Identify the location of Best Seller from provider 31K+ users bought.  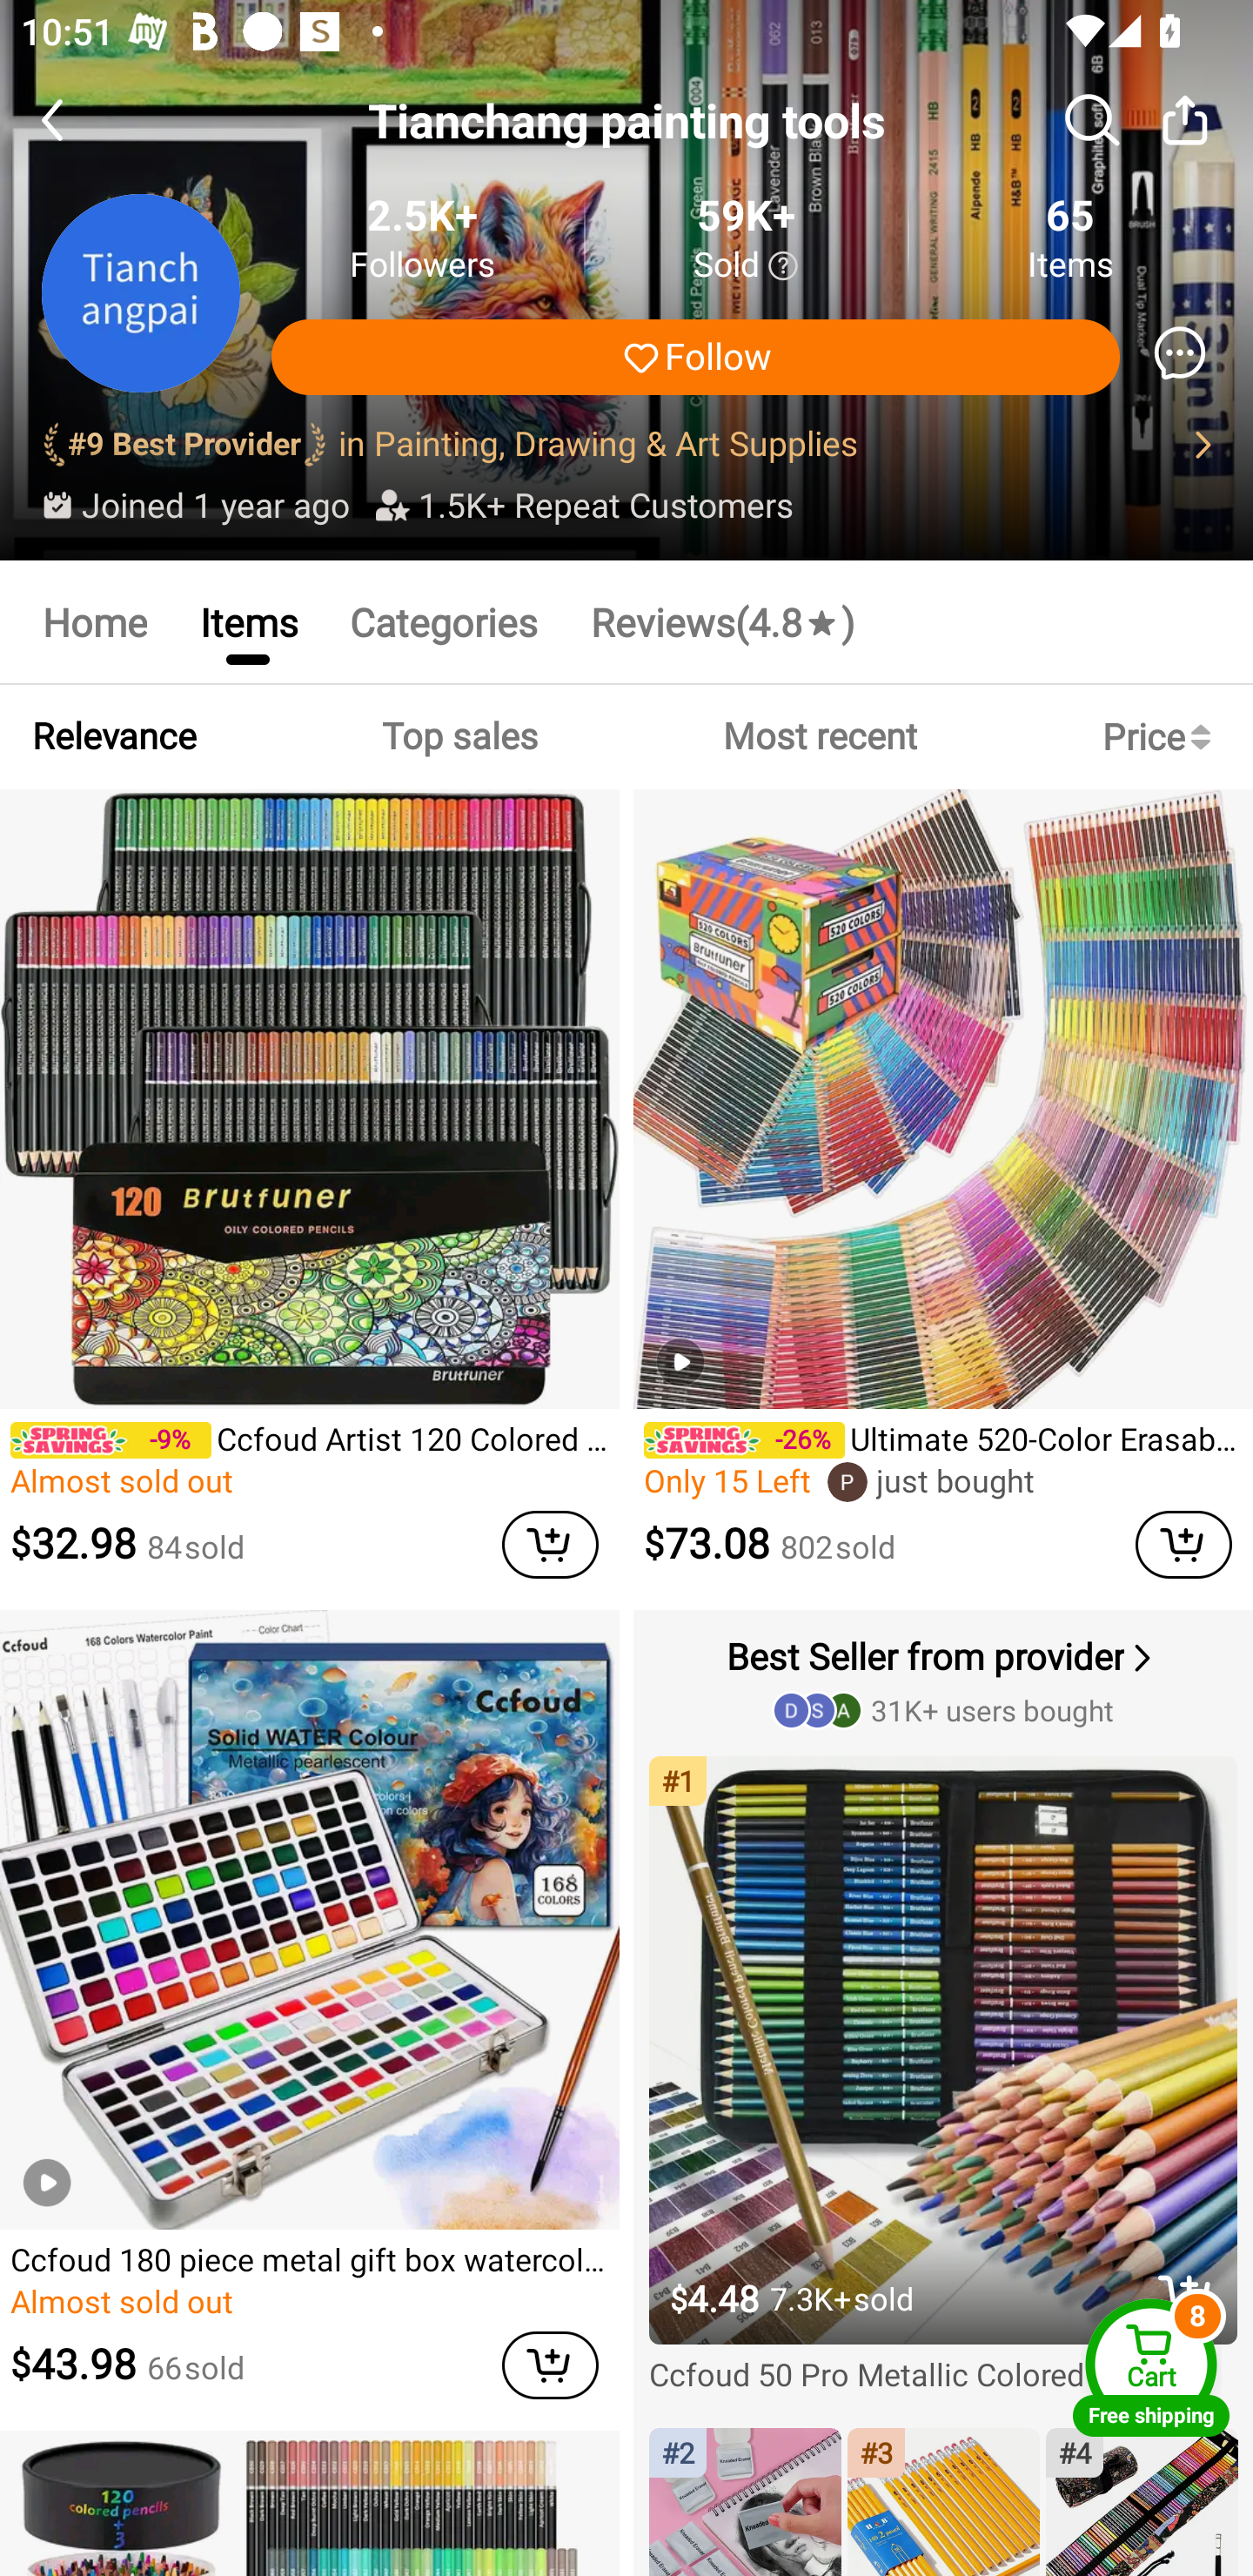
(946, 1680).